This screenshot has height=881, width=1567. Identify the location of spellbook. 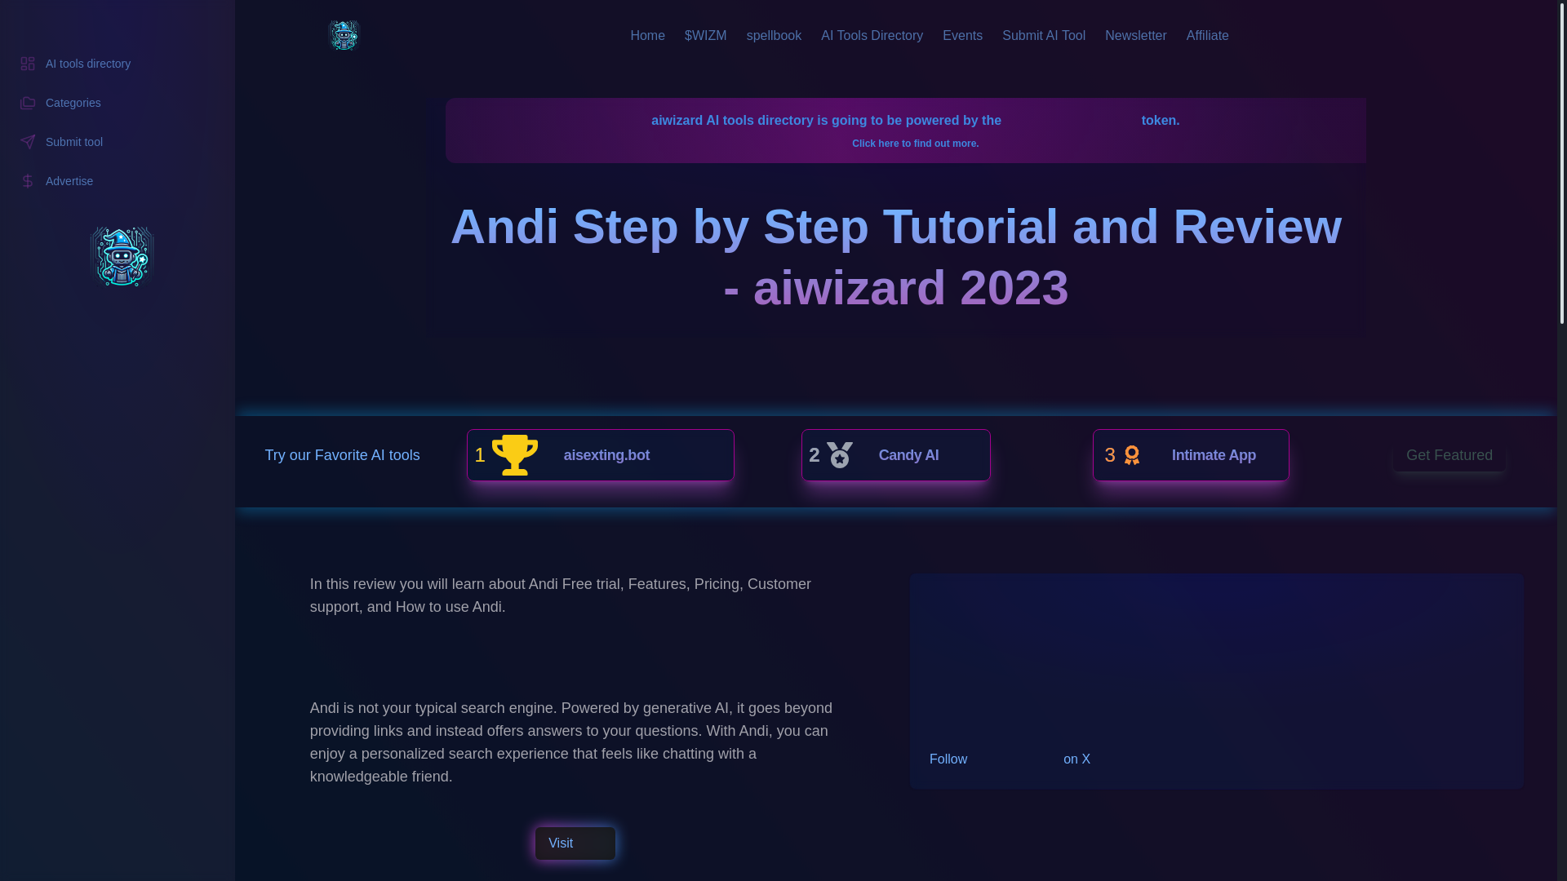
(600, 454).